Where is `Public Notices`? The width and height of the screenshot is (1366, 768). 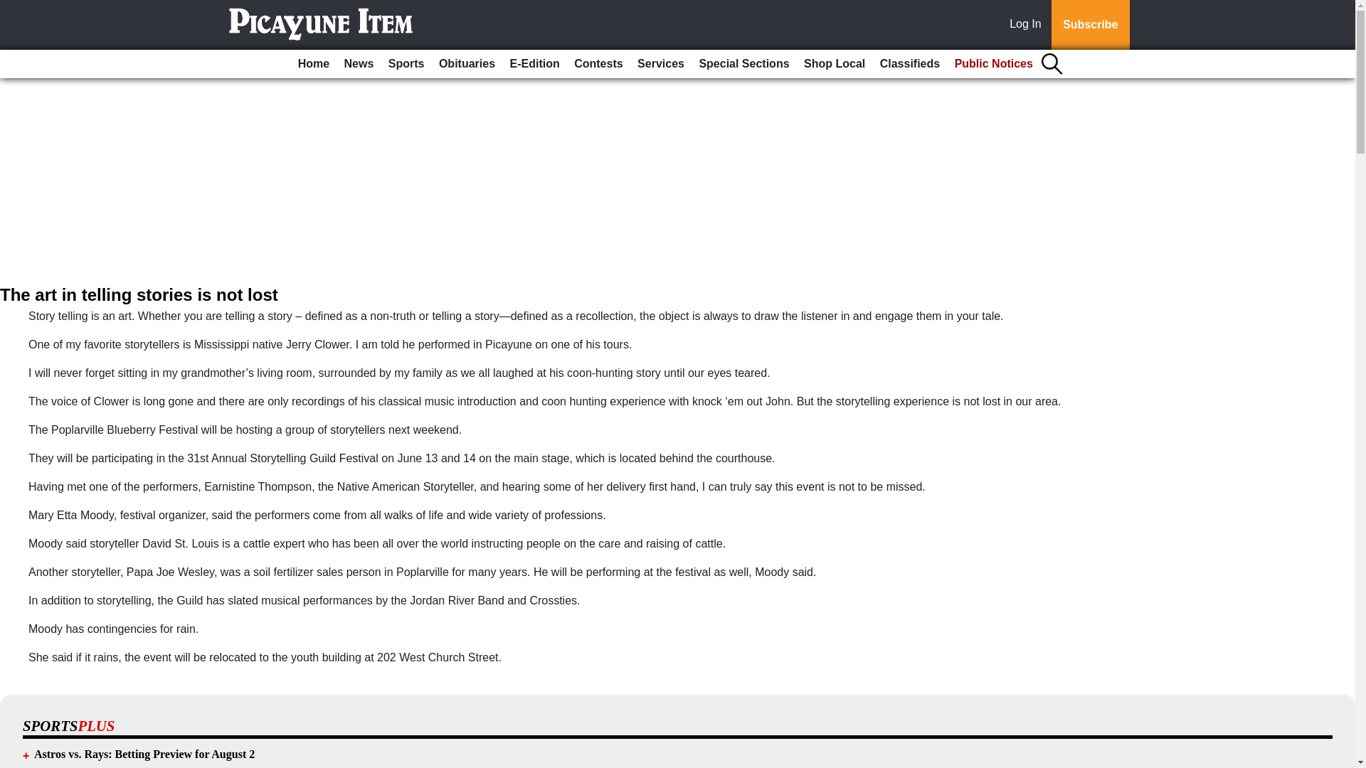 Public Notices is located at coordinates (993, 64).